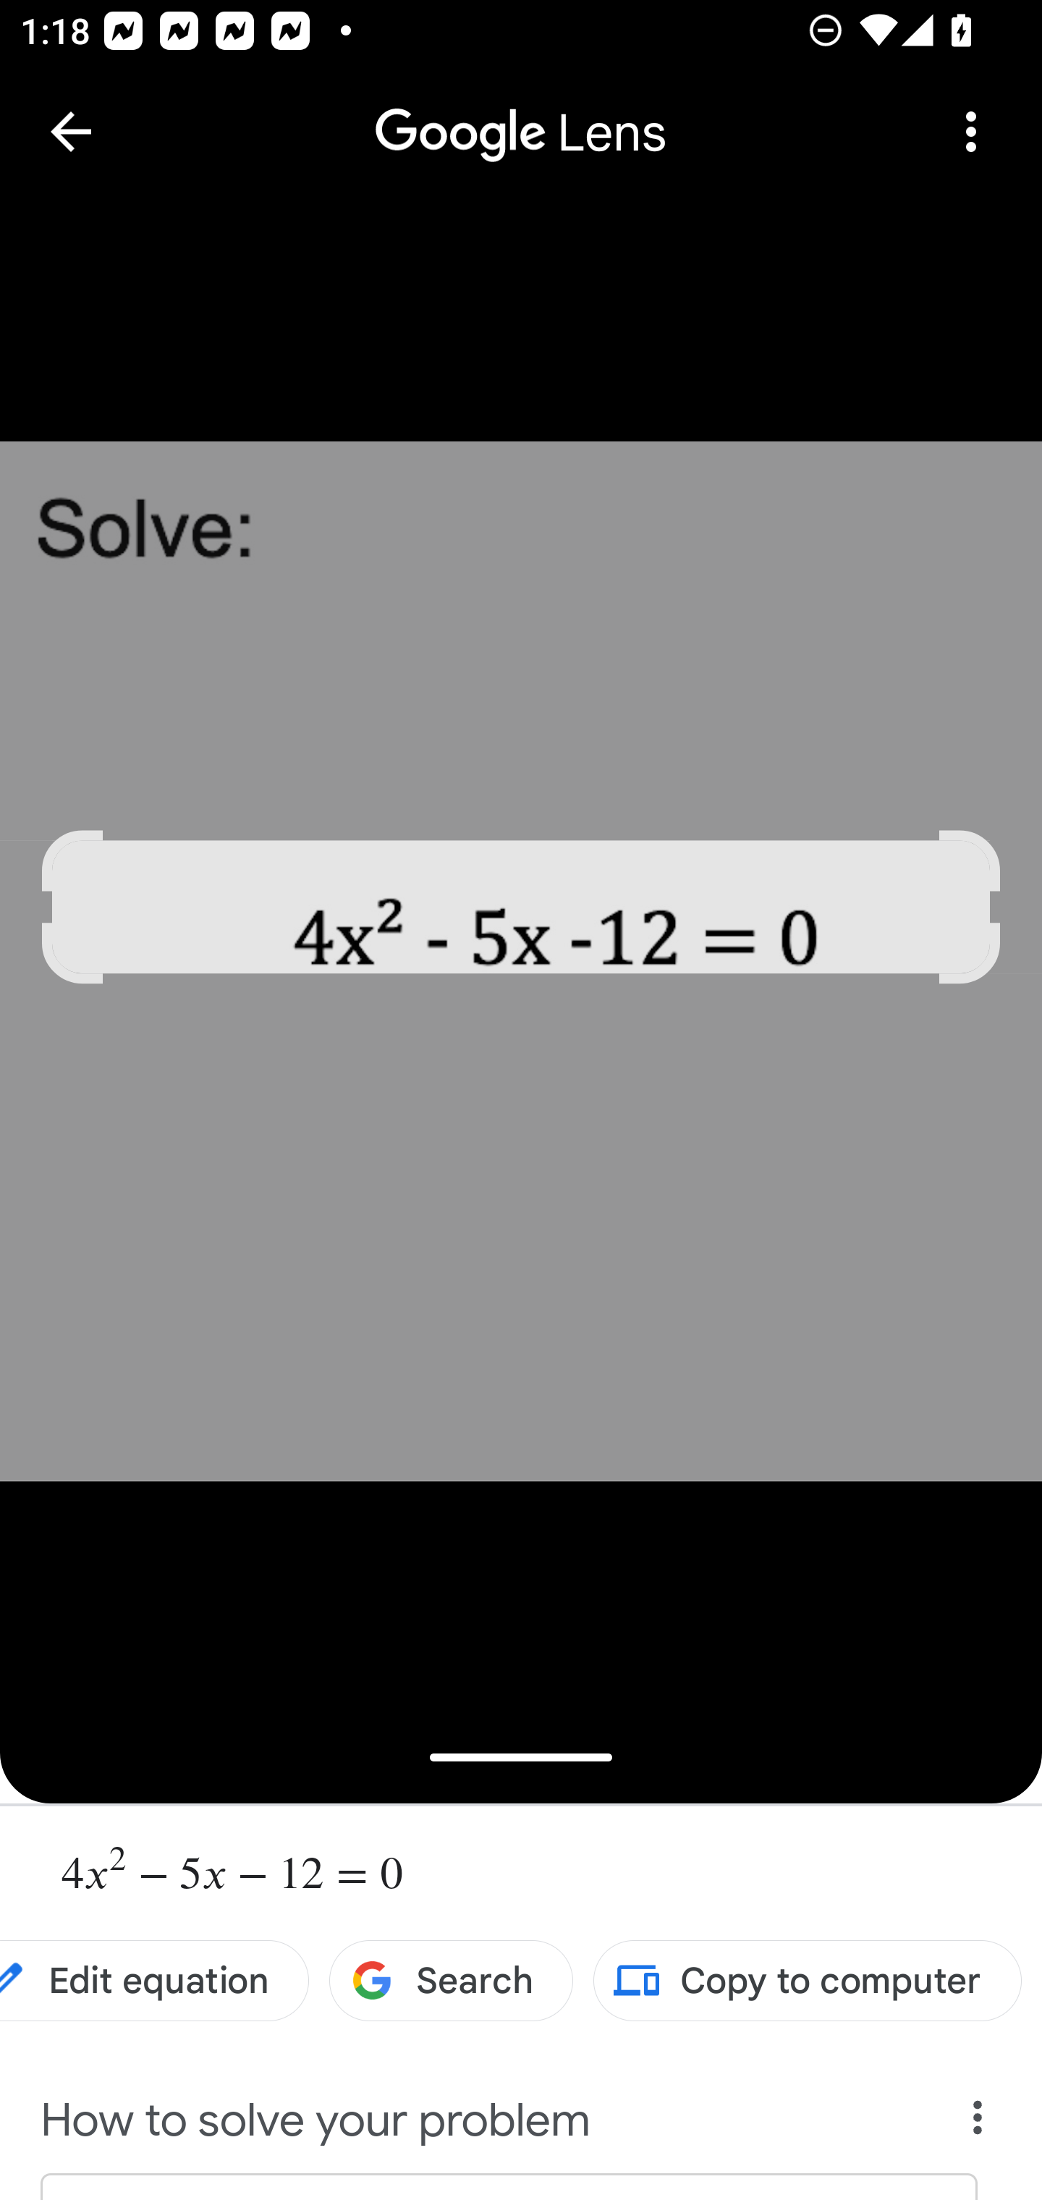 Image resolution: width=1042 pixels, height=2200 pixels. Describe the element at coordinates (71, 132) in the screenshot. I see `Go back` at that location.